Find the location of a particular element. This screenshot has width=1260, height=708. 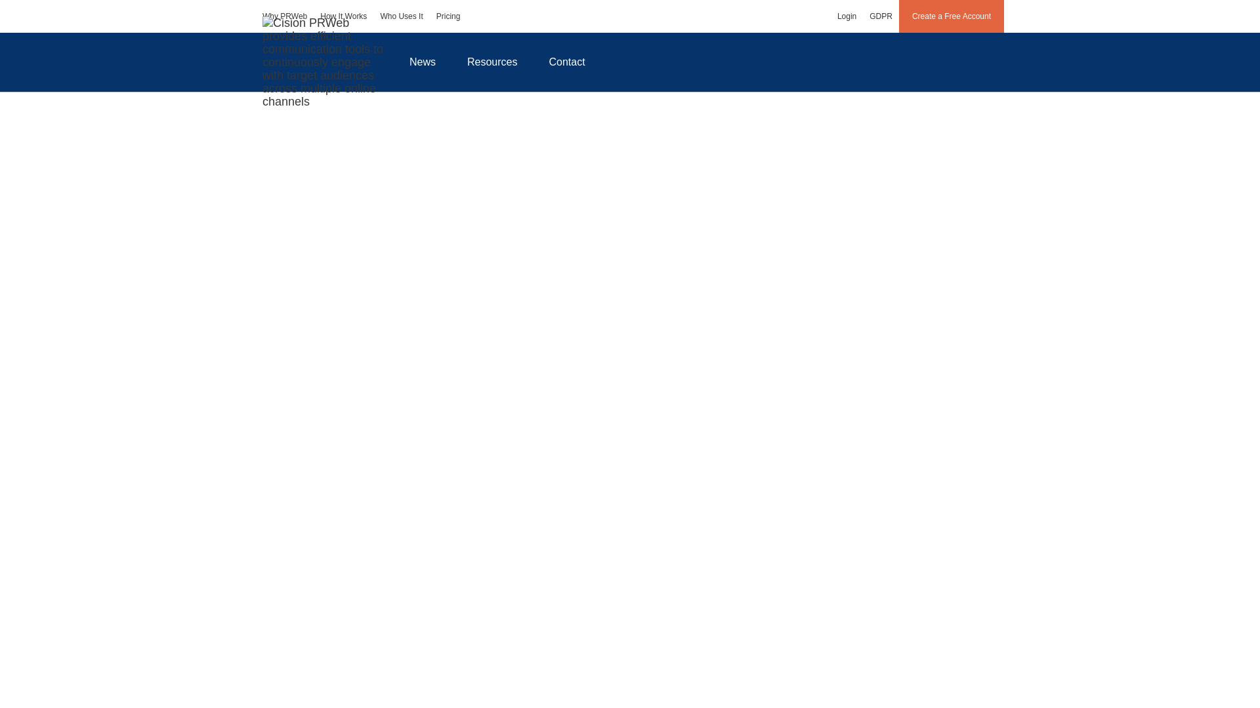

Create a Free Account is located at coordinates (952, 16).